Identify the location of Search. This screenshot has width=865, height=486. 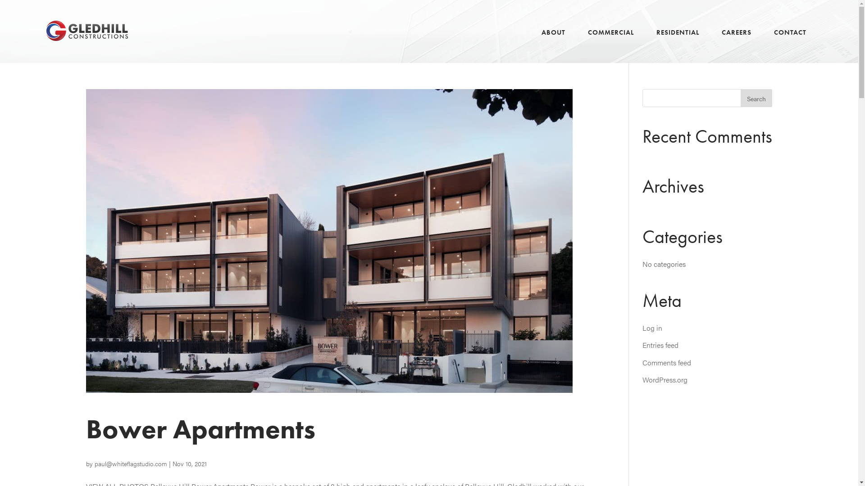
(756, 98).